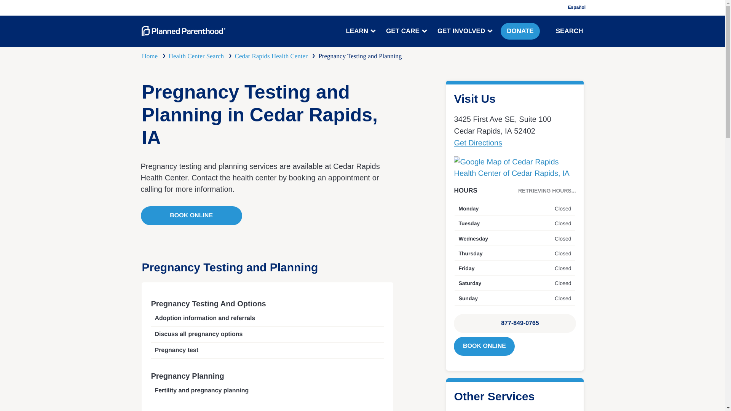  What do you see at coordinates (405, 31) in the screenshot?
I see `GET CARE` at bounding box center [405, 31].